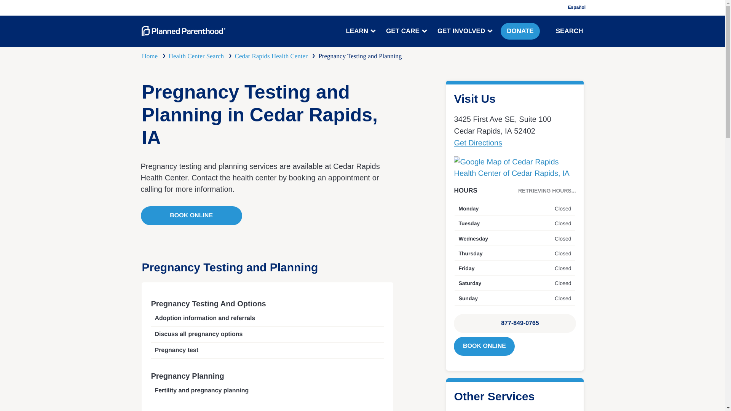  What do you see at coordinates (405, 31) in the screenshot?
I see `GET CARE` at bounding box center [405, 31].